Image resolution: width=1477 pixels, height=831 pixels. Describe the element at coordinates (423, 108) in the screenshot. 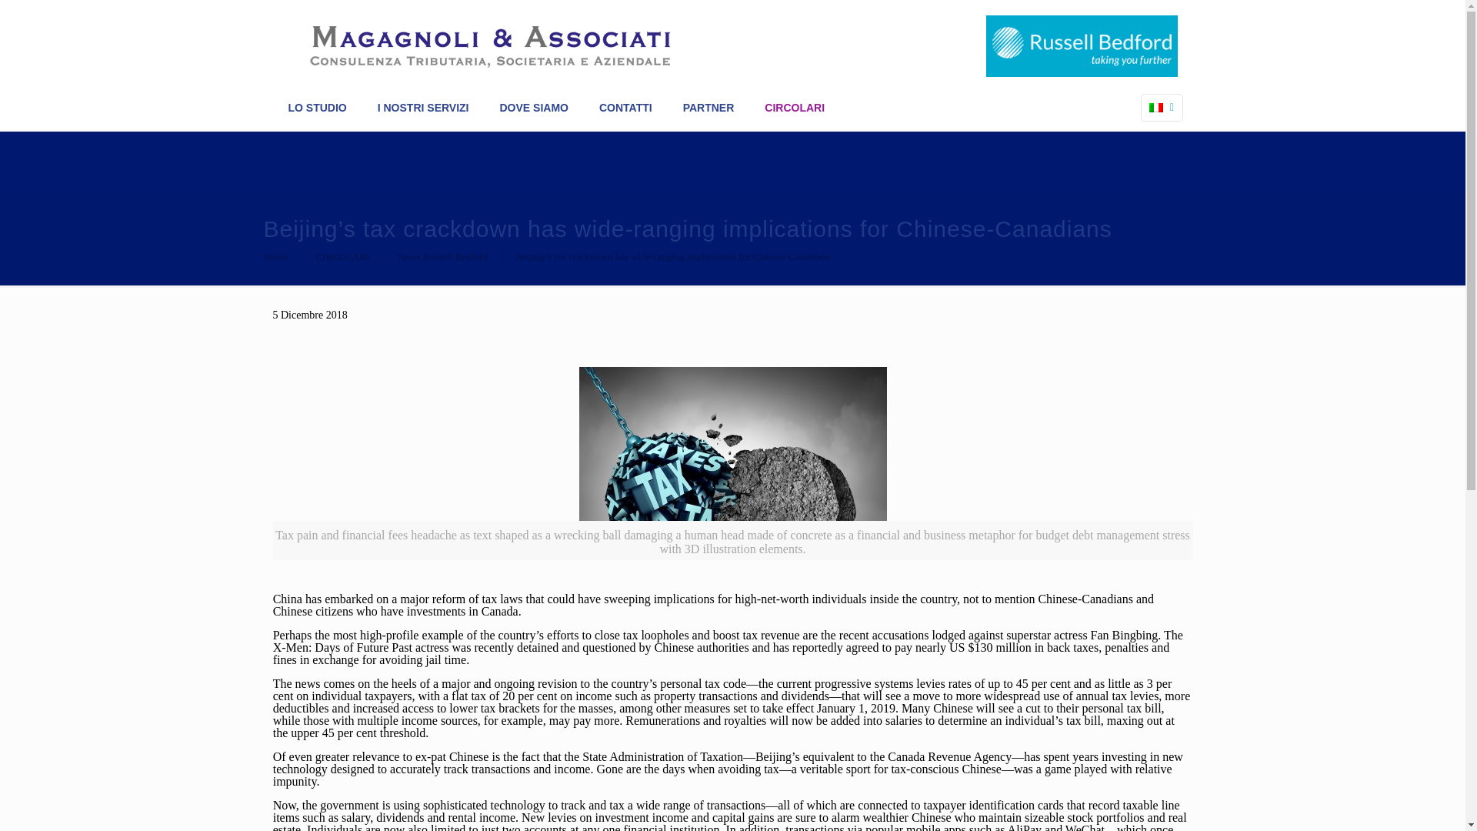

I see `I NOSTRI SERVIZI` at that location.